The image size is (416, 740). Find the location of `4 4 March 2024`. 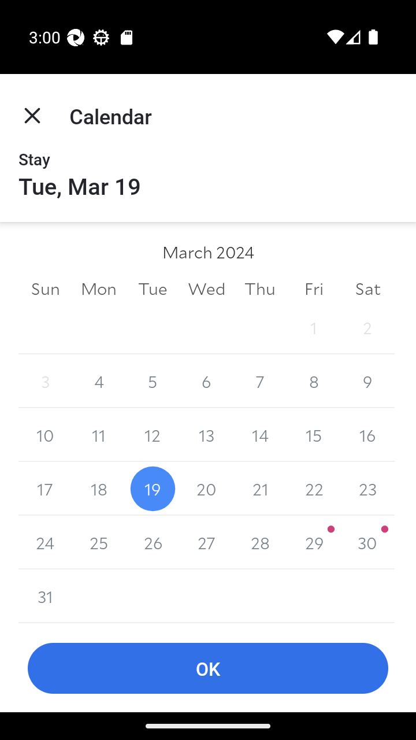

4 4 March 2024 is located at coordinates (99, 382).